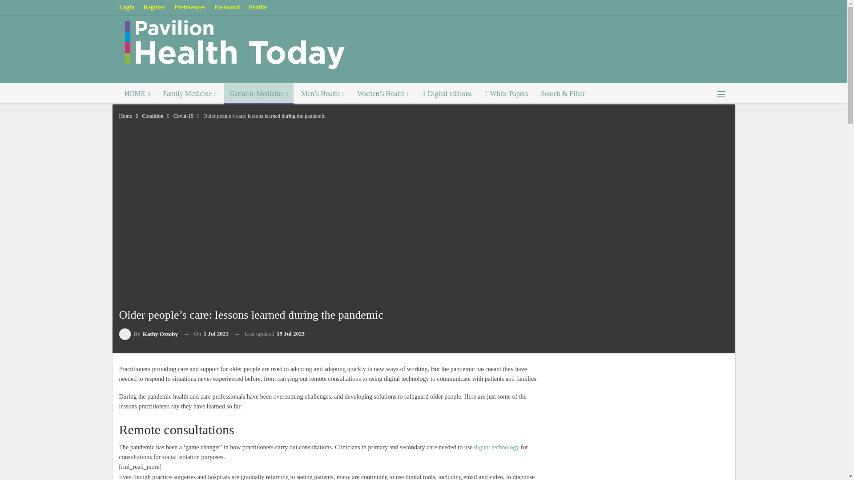  Describe the element at coordinates (189, 7) in the screenshot. I see `Preferences` at that location.